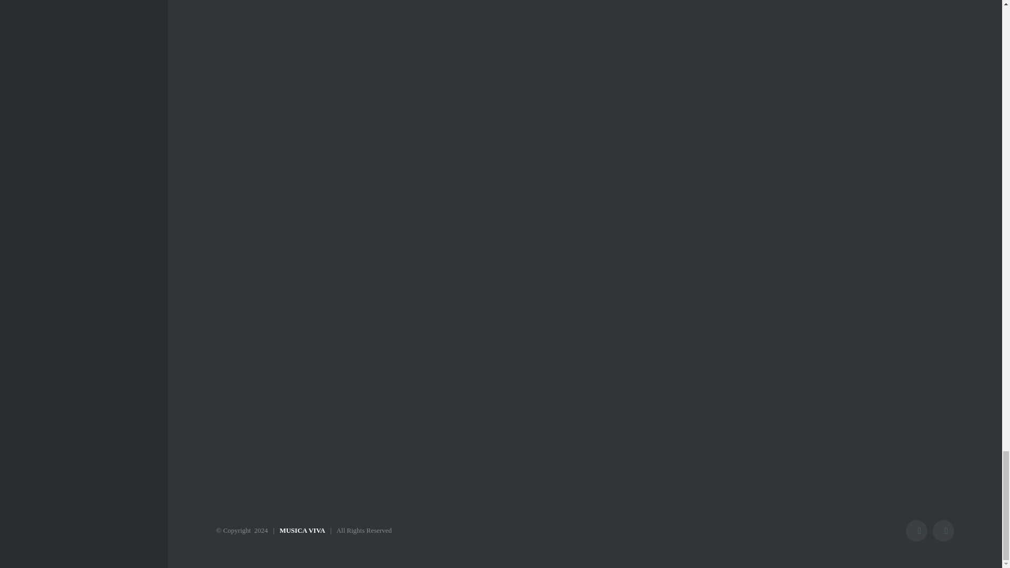  I want to click on Vimeo, so click(943, 531).